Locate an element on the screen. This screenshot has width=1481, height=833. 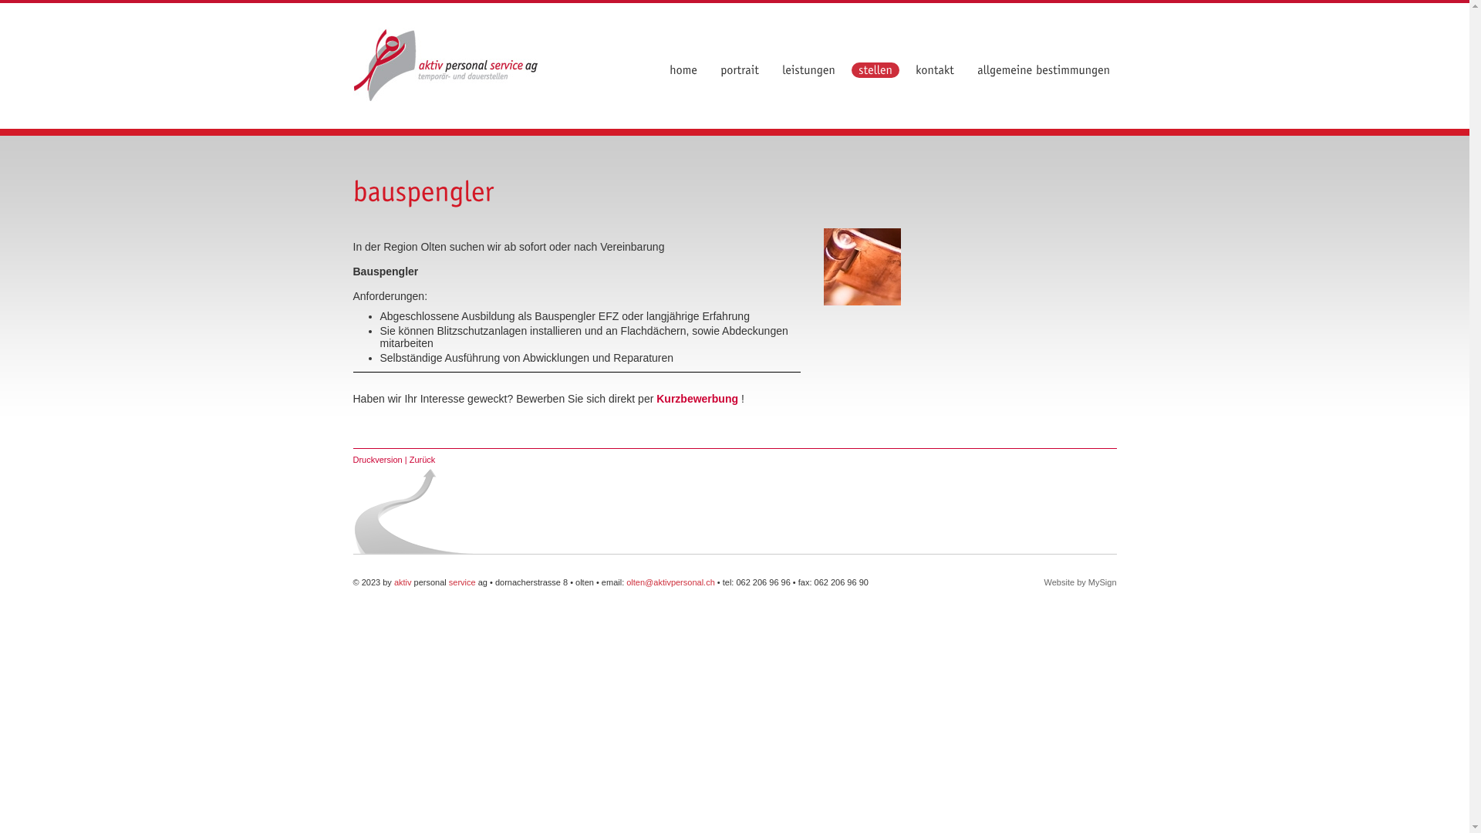
Leistungen is located at coordinates (808, 70).